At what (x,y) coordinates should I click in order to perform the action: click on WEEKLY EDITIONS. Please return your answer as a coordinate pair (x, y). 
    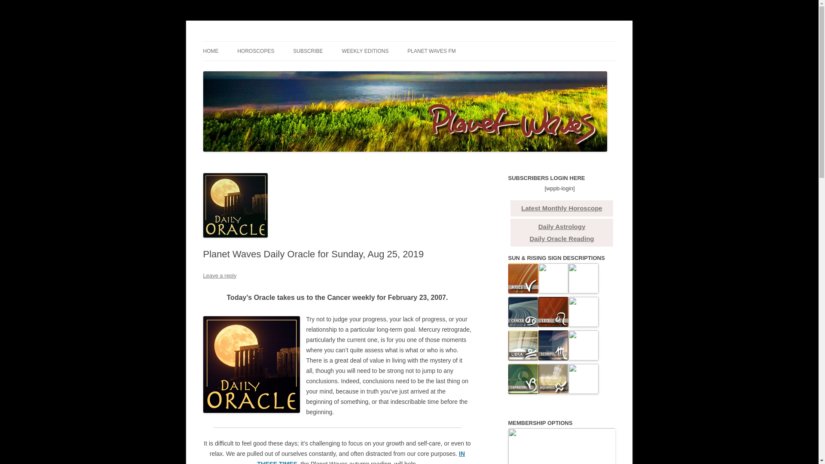
    Looking at the image, I should click on (365, 51).